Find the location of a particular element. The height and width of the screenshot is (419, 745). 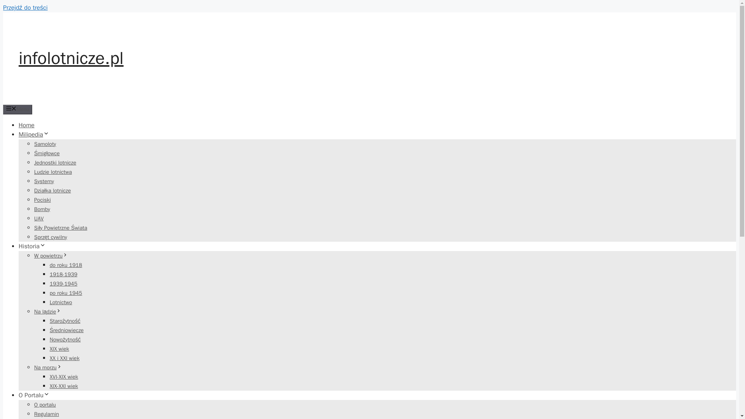

Bomby is located at coordinates (42, 209).